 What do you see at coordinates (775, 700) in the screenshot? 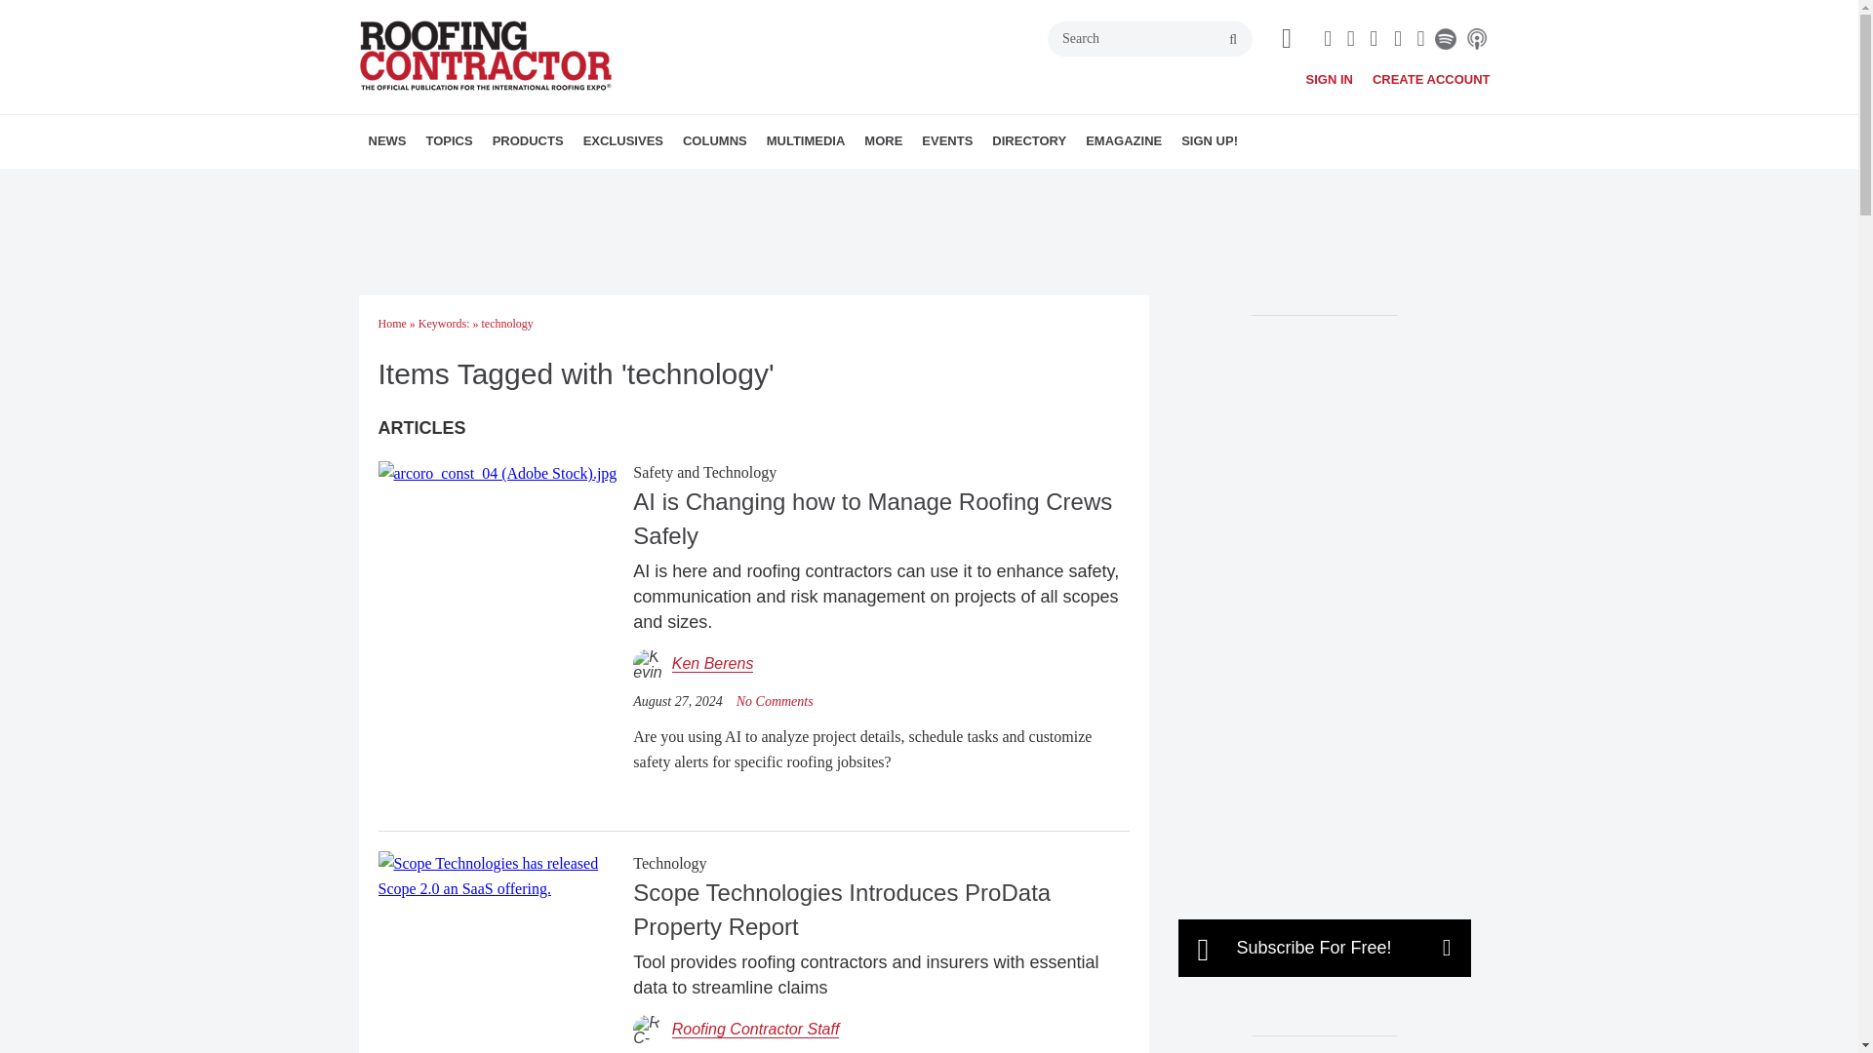
I see `AI is Changing how to Manage Roofing Crews Safely` at bounding box center [775, 700].